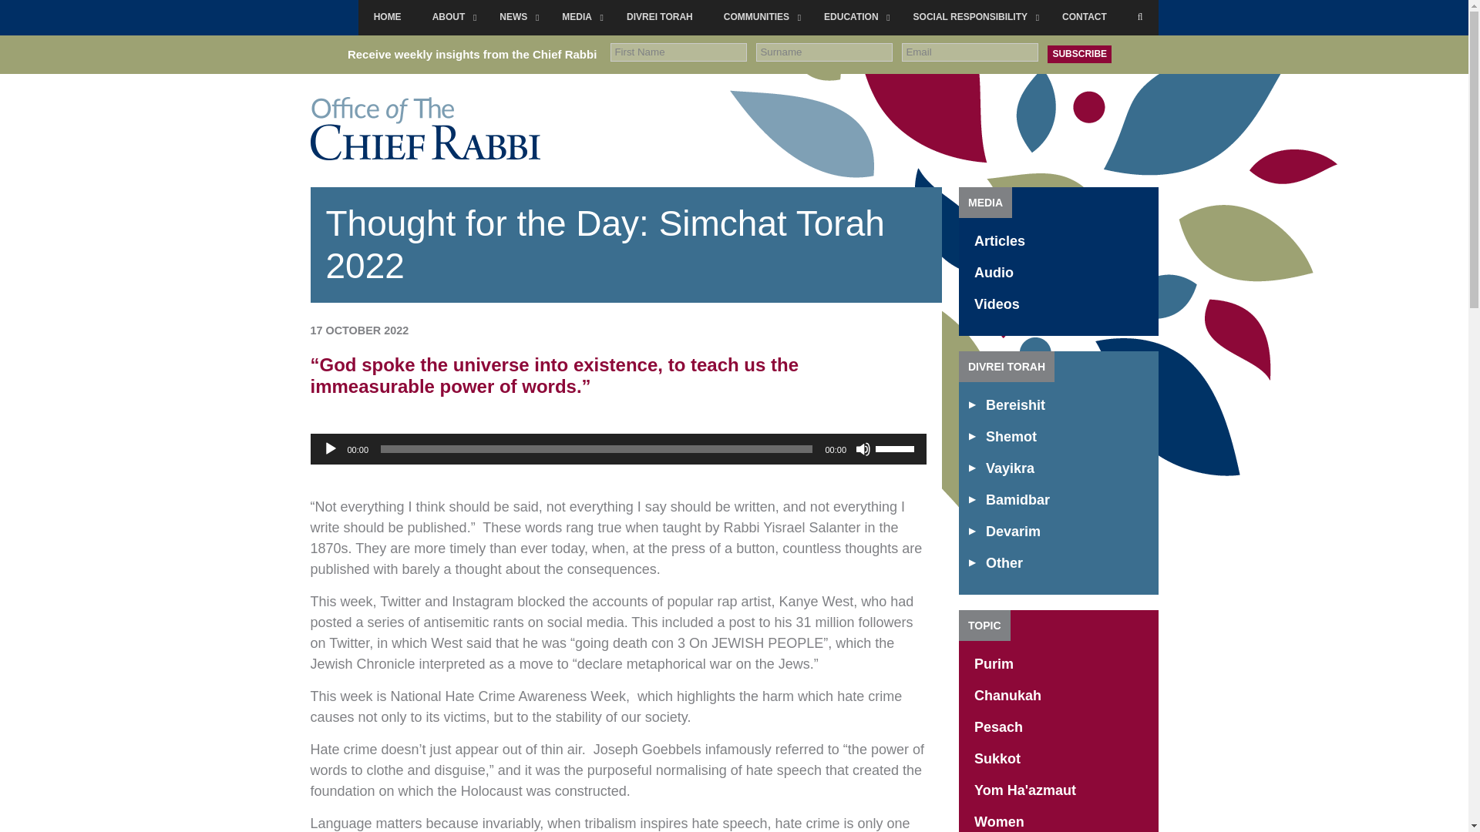 Image resolution: width=1480 pixels, height=832 pixels. Describe the element at coordinates (578, 18) in the screenshot. I see `MEDIA` at that location.